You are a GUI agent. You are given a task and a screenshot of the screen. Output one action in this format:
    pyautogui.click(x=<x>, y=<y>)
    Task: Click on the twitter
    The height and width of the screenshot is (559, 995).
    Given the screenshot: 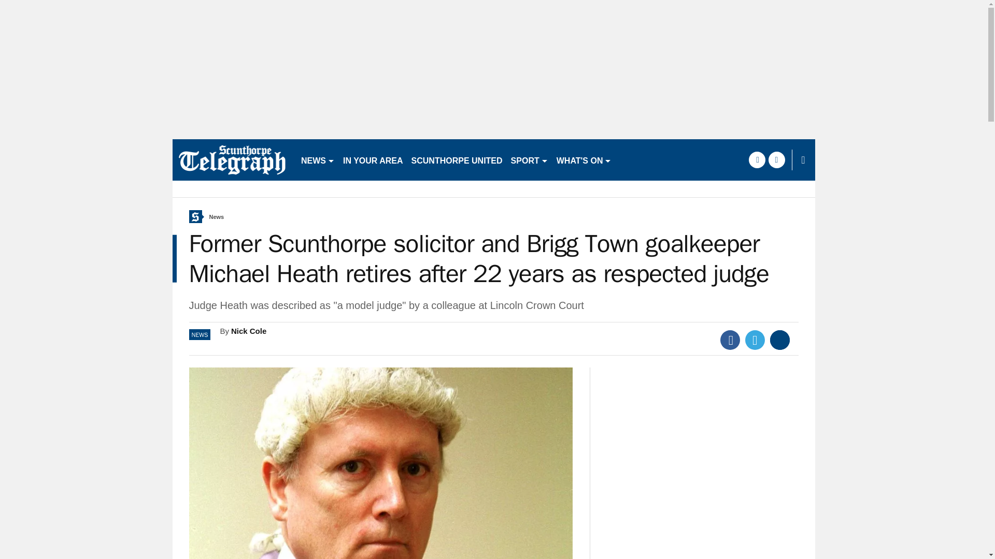 What is the action you would take?
    pyautogui.click(x=776, y=159)
    